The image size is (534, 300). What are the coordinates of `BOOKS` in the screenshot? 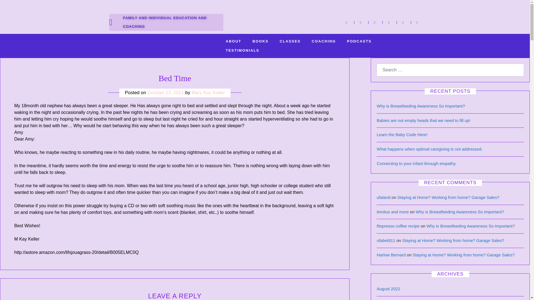 It's located at (260, 41).